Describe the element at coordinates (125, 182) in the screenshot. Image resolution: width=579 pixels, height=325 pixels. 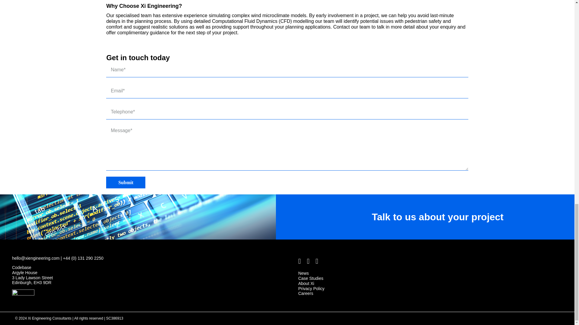
I see `Submit` at that location.